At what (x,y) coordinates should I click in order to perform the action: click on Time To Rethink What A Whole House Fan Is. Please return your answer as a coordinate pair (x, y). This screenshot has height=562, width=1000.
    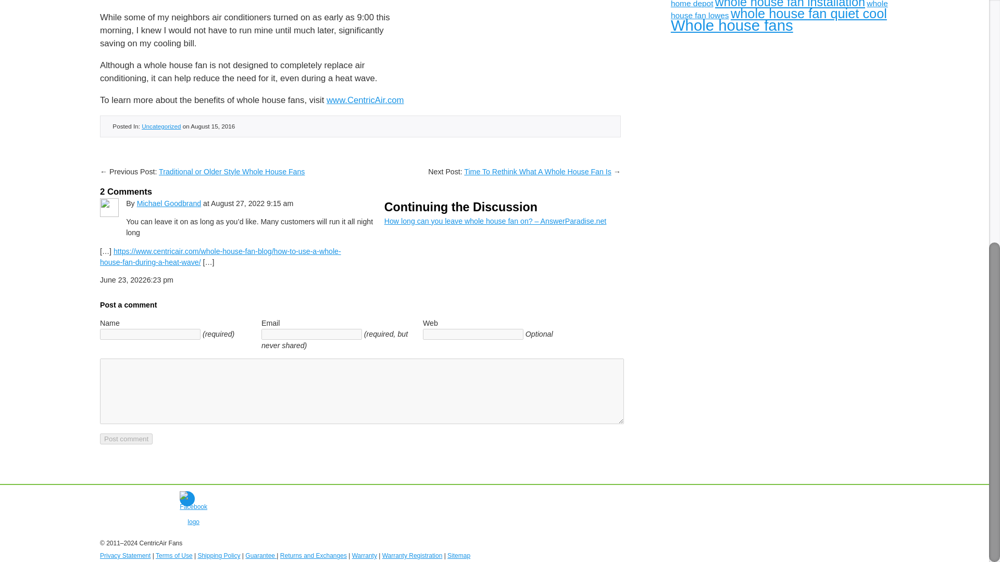
    Looking at the image, I should click on (537, 172).